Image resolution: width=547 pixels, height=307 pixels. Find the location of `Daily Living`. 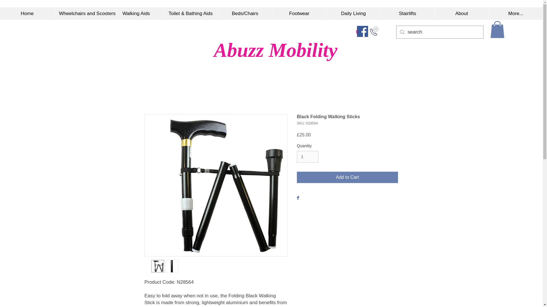

Daily Living is located at coordinates (353, 14).